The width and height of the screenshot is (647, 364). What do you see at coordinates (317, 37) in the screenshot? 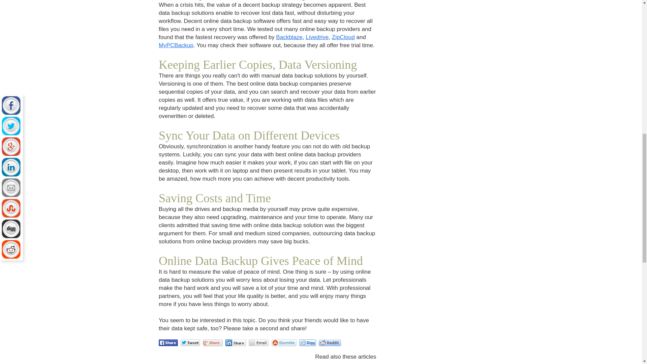
I see `Livedrive` at bounding box center [317, 37].